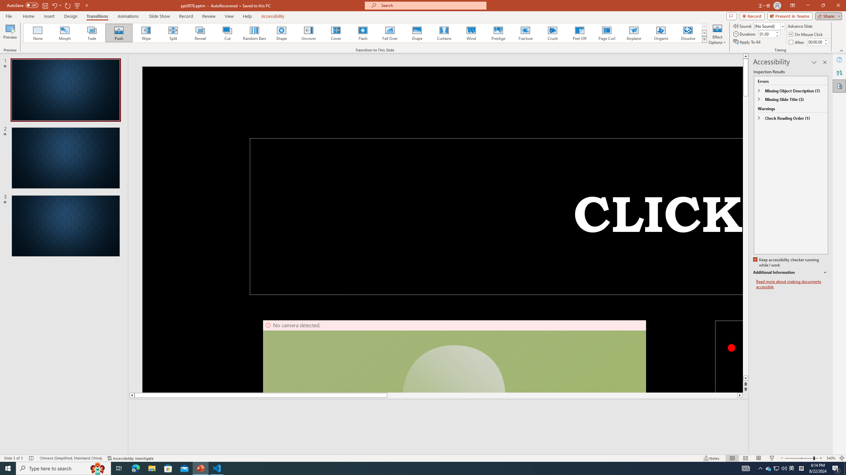 The image size is (846, 475). What do you see at coordinates (525, 33) in the screenshot?
I see `Fracture` at bounding box center [525, 33].